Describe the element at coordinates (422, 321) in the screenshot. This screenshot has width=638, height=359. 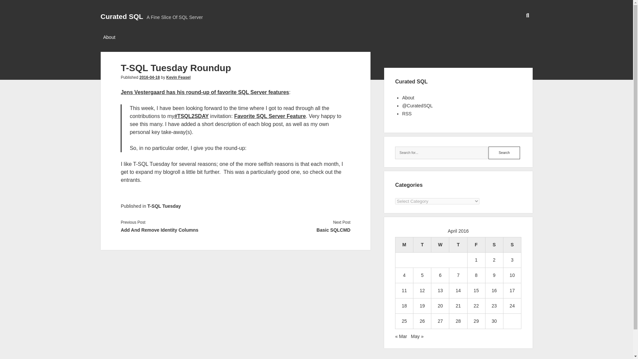
I see `26` at that location.